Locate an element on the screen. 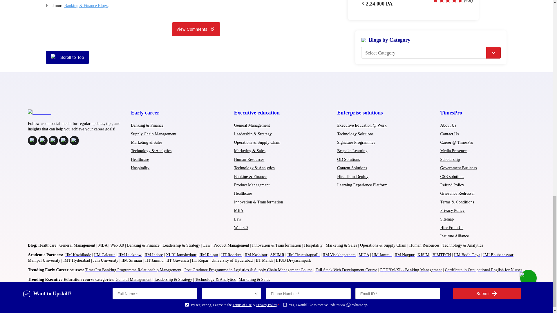 The width and height of the screenshot is (557, 313). Supply Chain Management is located at coordinates (154, 134).